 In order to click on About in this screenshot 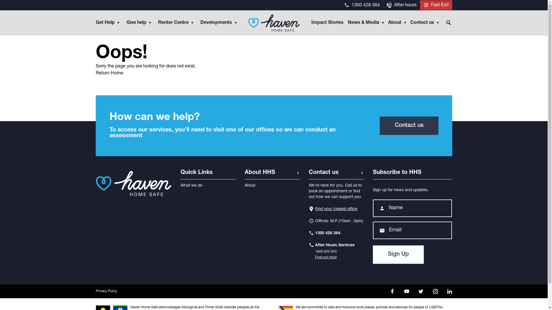, I will do `click(397, 23)`.